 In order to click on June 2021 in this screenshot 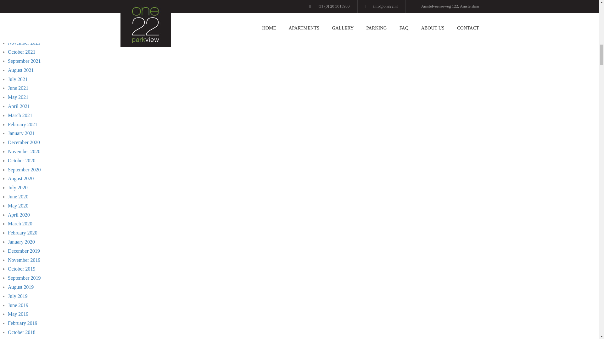, I will do `click(18, 88)`.